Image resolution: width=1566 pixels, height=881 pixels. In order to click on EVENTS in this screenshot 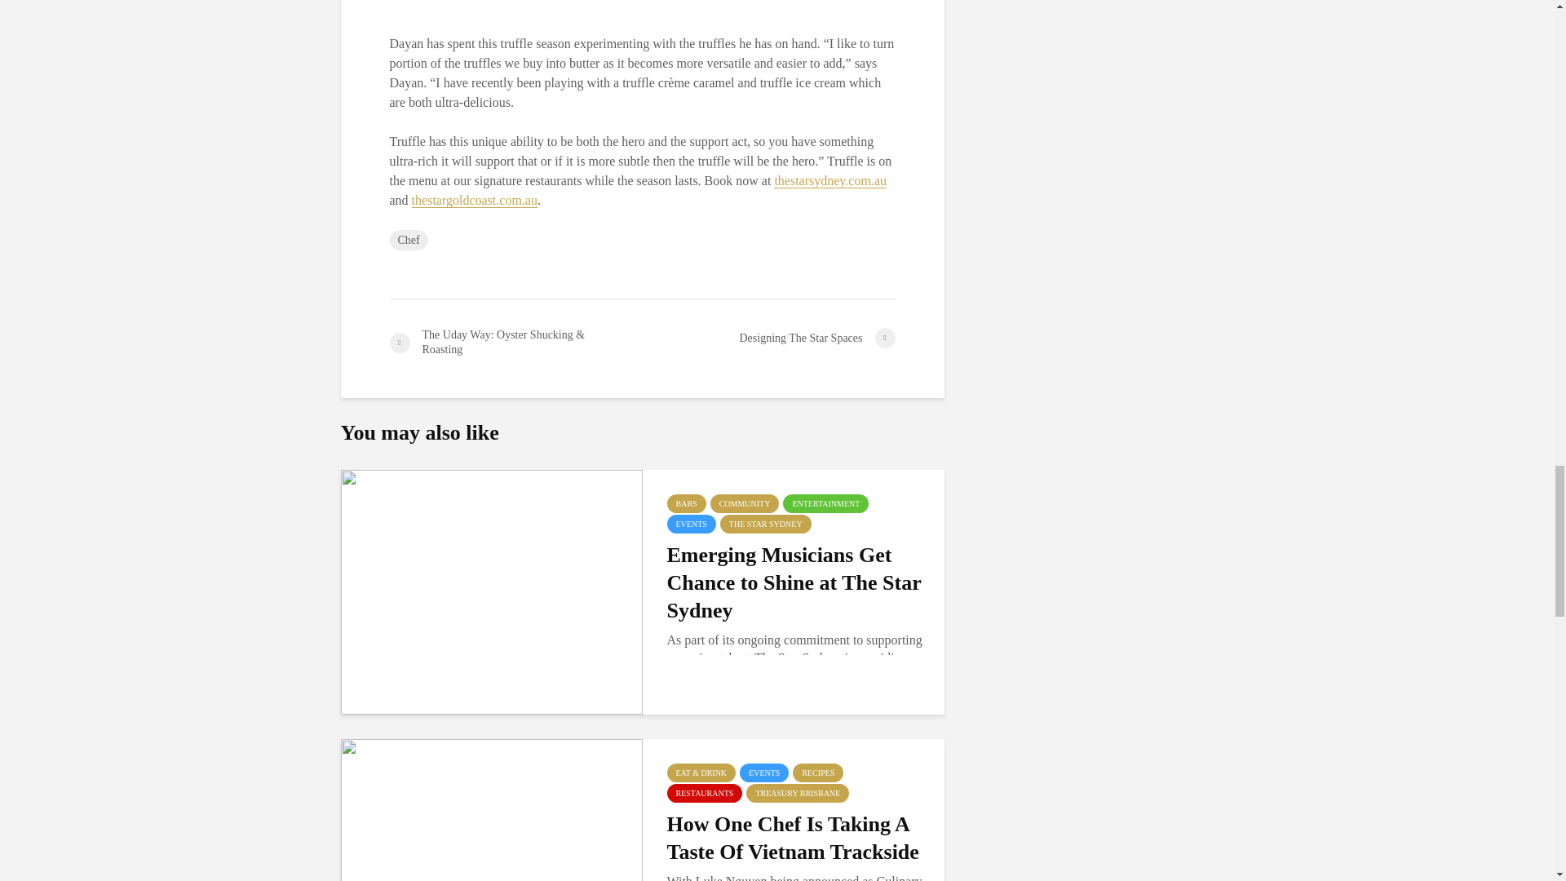, I will do `click(691, 524)`.